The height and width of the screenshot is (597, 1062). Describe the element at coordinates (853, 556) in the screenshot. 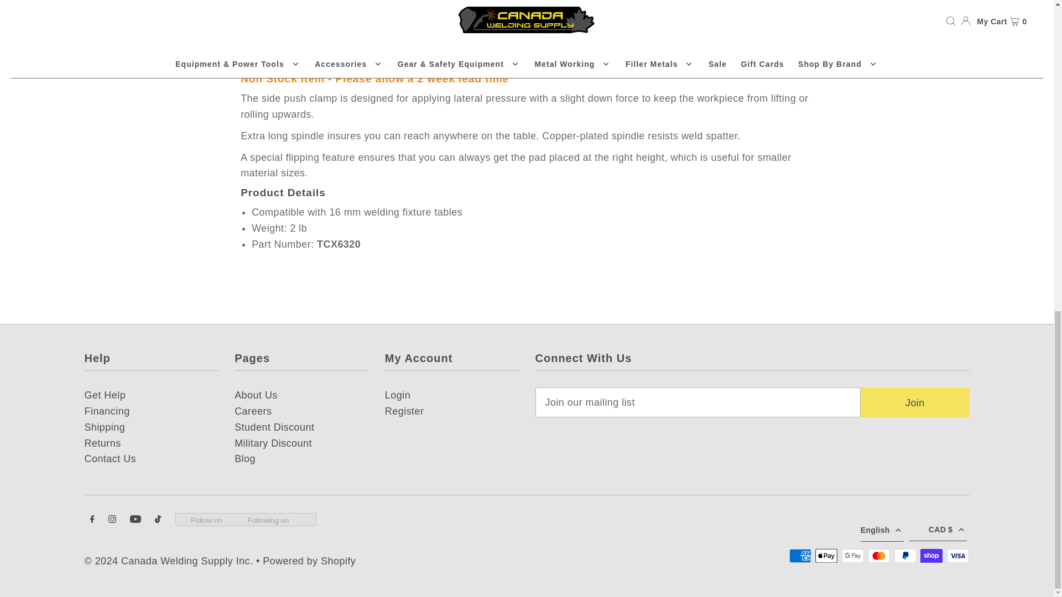

I see `Google Pay` at that location.